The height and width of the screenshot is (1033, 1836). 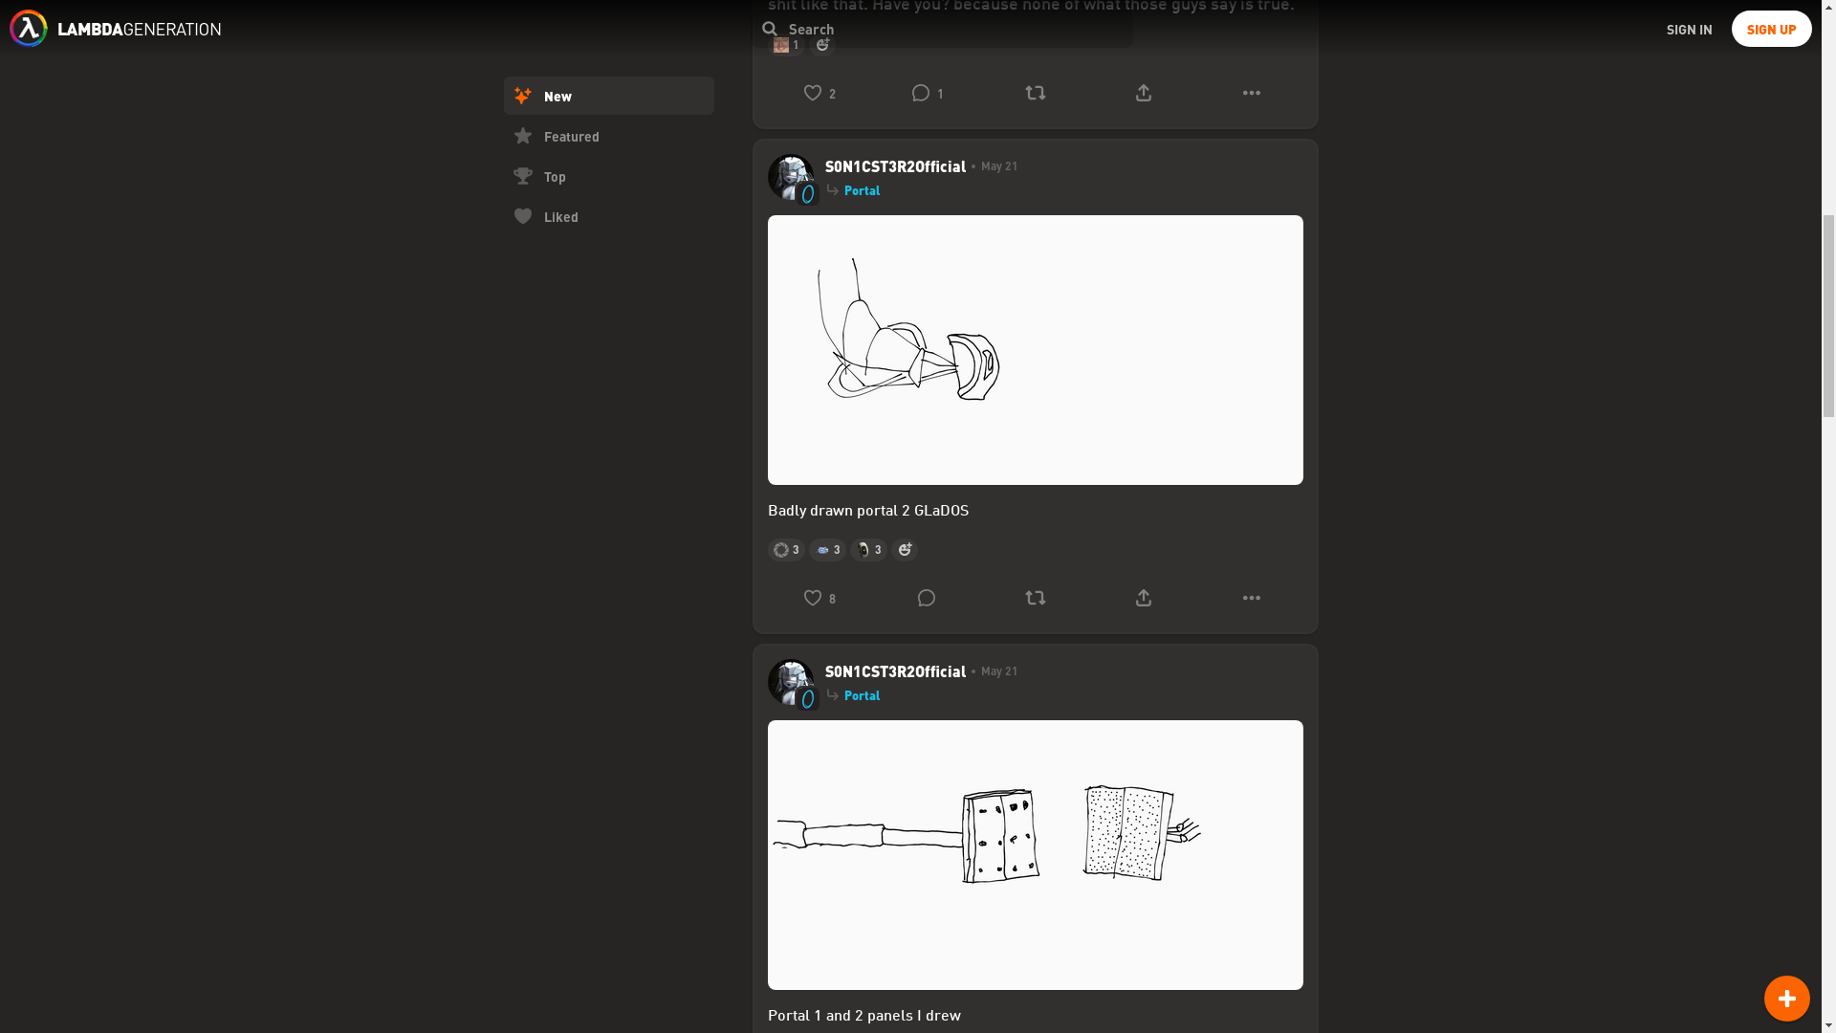 I want to click on S0N1CST3R2Official, so click(x=895, y=671).